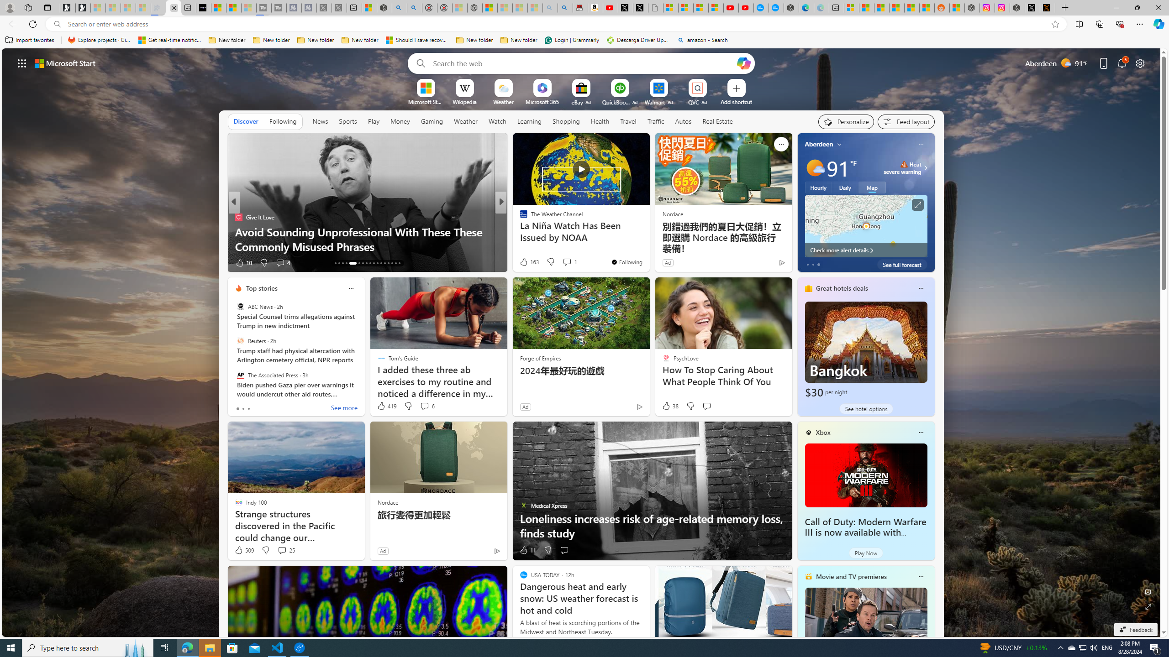 The height and width of the screenshot is (657, 1169). I want to click on View comments 25 Comment, so click(281, 550).